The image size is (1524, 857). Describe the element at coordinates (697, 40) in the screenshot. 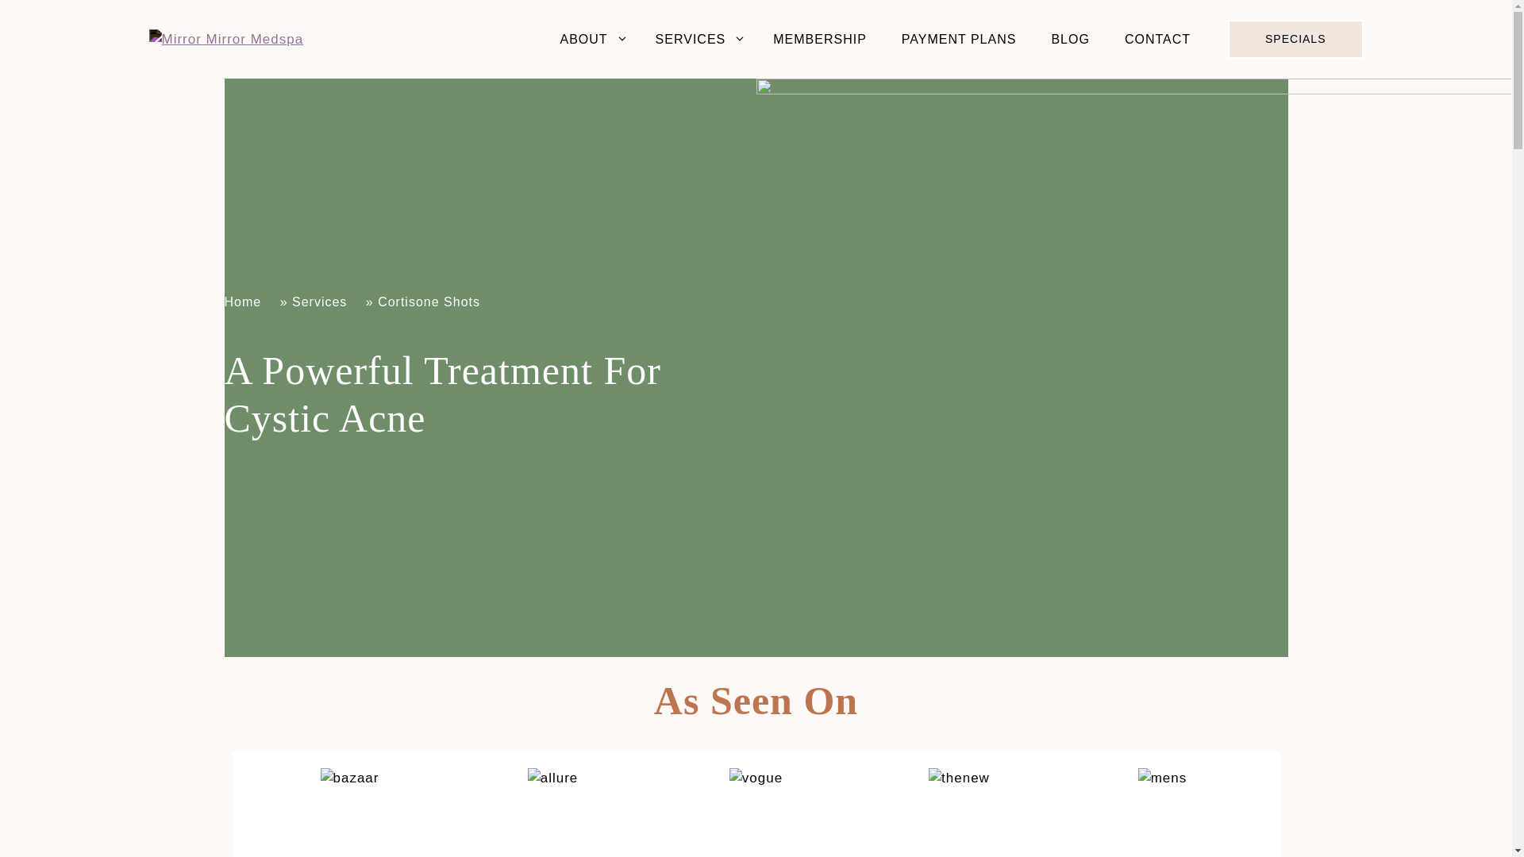

I see `SERVICES` at that location.